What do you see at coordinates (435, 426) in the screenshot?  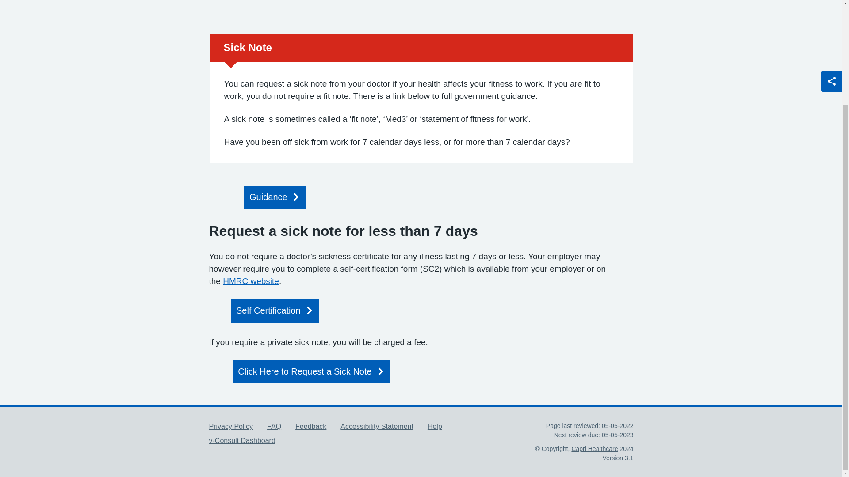 I see `Help` at bounding box center [435, 426].